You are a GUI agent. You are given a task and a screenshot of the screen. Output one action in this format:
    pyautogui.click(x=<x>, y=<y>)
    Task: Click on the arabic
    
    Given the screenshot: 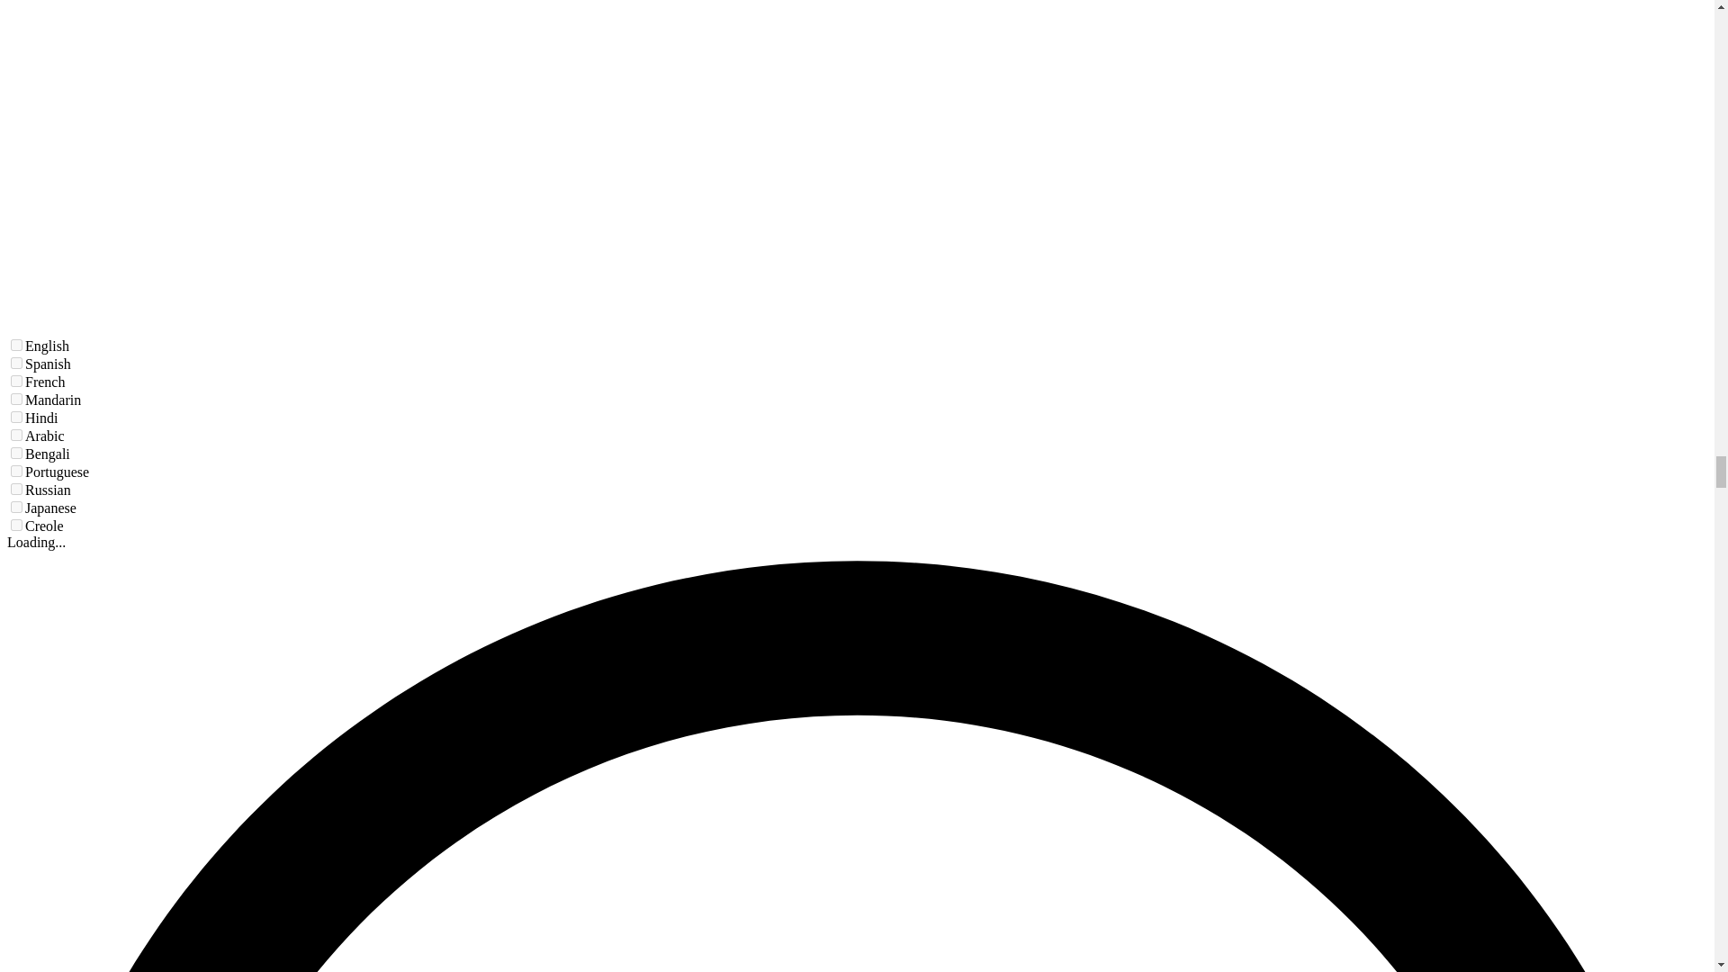 What is the action you would take?
    pyautogui.click(x=16, y=436)
    